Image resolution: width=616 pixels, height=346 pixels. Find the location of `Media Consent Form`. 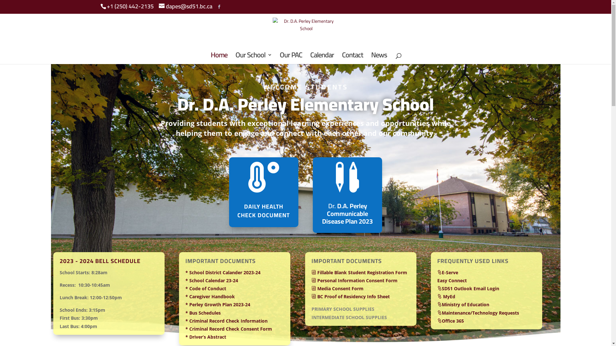

Media Consent Form is located at coordinates (338, 288).